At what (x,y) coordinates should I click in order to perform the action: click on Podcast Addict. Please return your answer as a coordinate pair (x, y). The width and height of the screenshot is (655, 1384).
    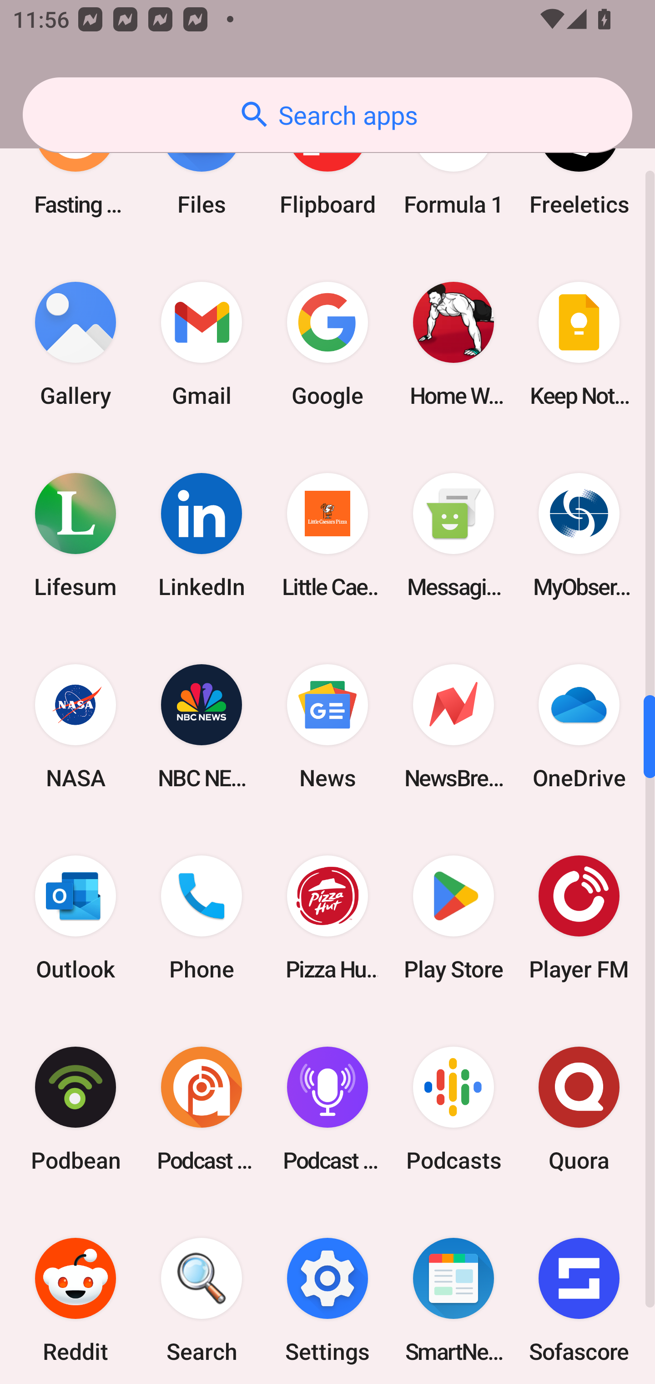
    Looking at the image, I should click on (202, 1108).